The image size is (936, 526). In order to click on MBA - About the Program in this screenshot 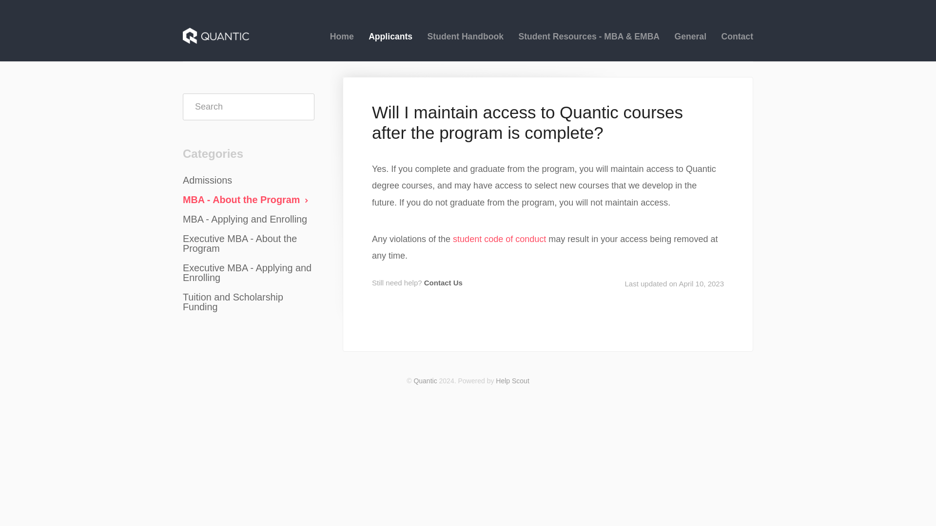, I will do `click(251, 200)`.